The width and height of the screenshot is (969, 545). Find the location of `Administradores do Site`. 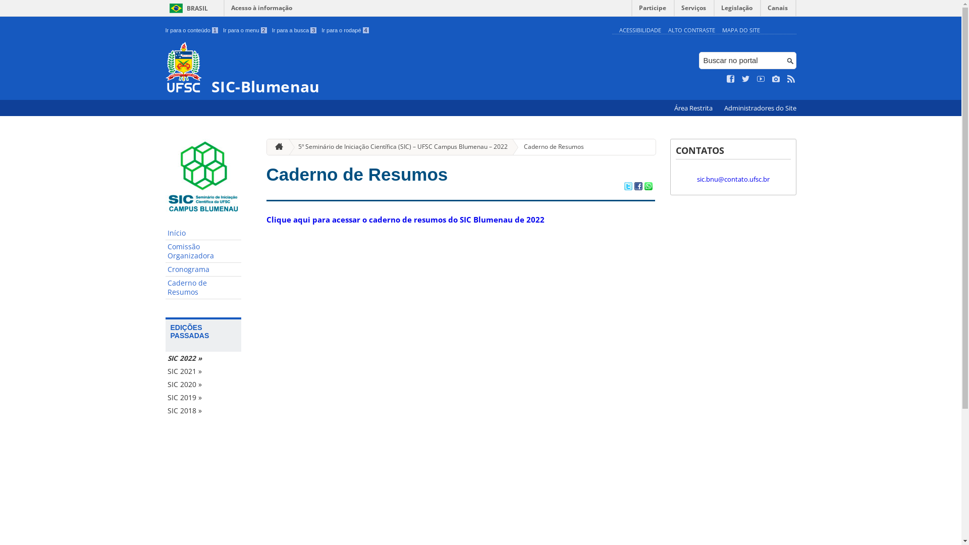

Administradores do Site is located at coordinates (760, 108).